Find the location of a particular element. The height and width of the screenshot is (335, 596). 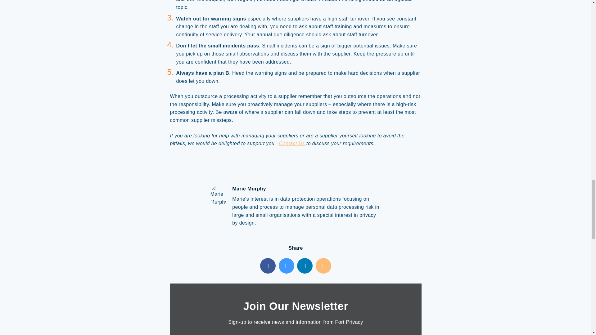

Twitter is located at coordinates (287, 266).